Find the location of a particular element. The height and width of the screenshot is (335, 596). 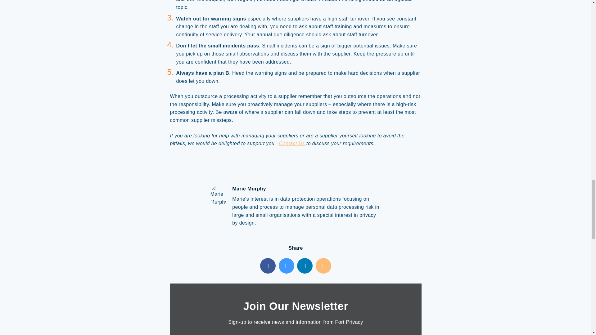

Twitter is located at coordinates (287, 266).